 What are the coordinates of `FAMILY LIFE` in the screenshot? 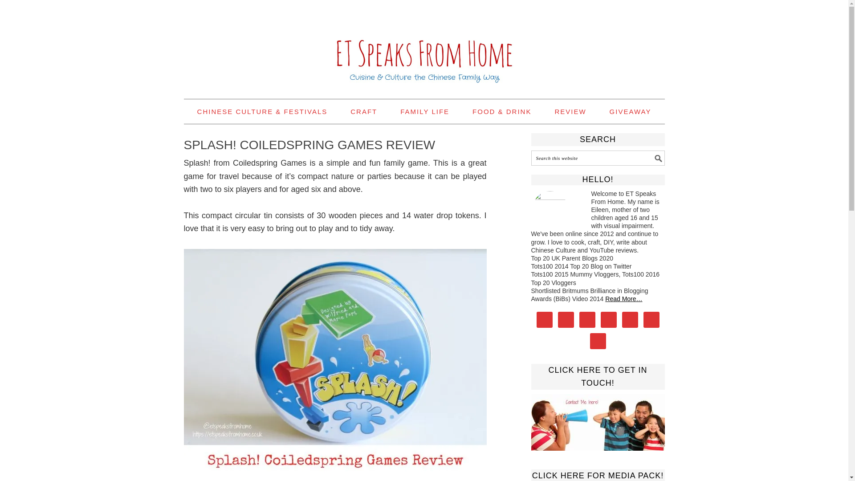 It's located at (425, 111).